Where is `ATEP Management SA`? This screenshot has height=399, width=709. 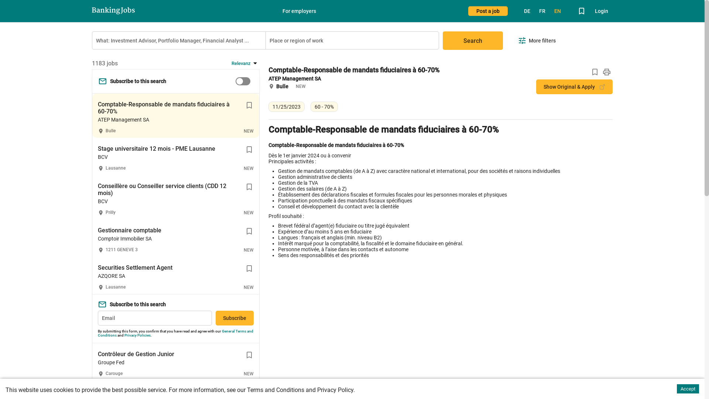
ATEP Management SA is located at coordinates (295, 79).